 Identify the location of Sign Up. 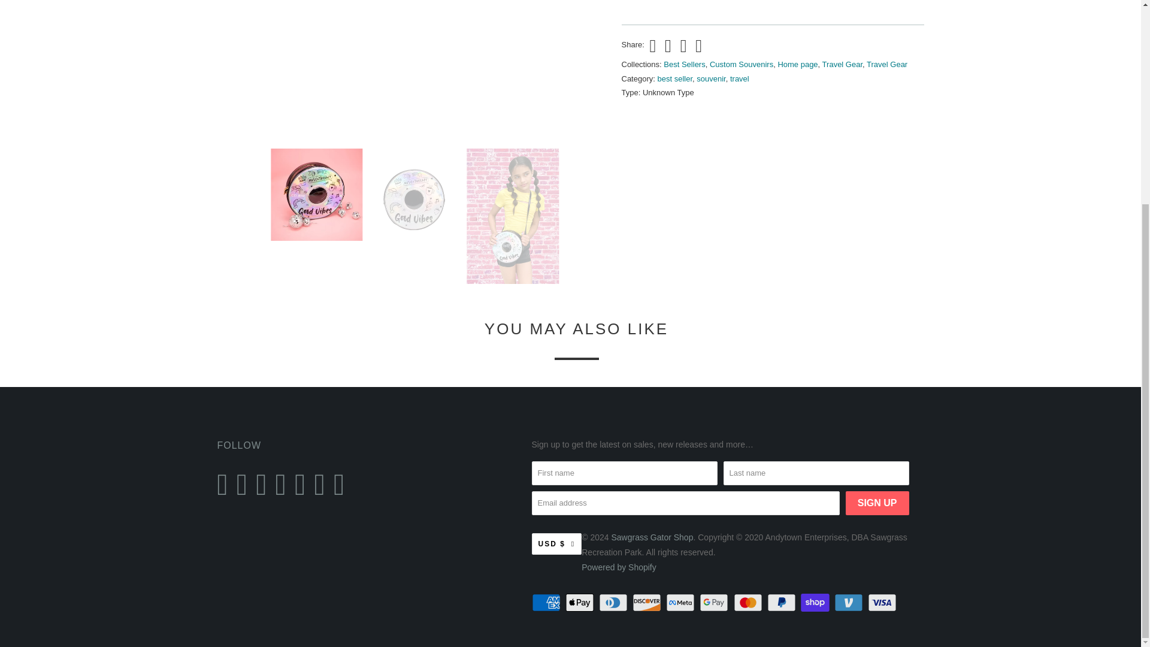
(877, 503).